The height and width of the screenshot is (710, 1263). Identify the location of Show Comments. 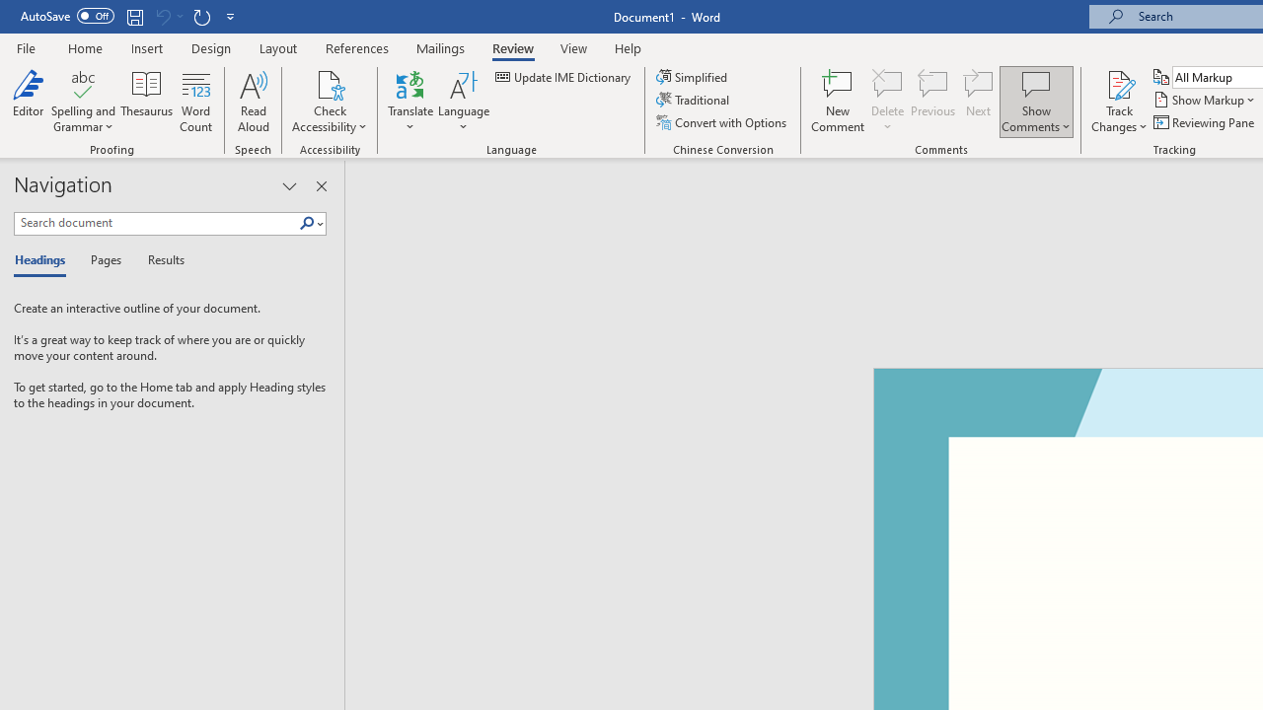
(1036, 101).